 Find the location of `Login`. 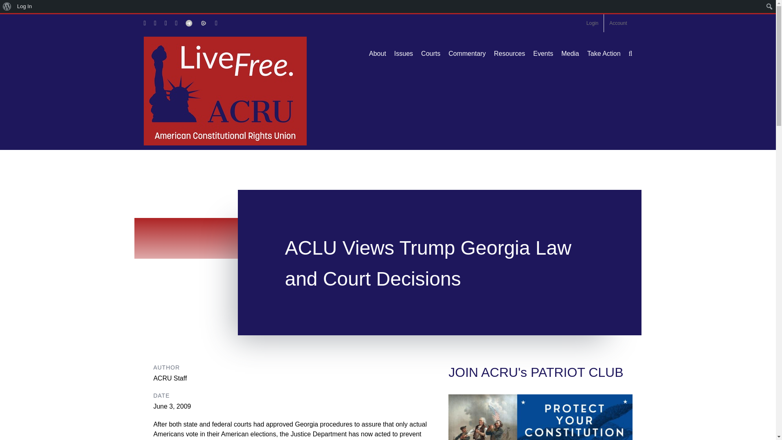

Login is located at coordinates (592, 23).